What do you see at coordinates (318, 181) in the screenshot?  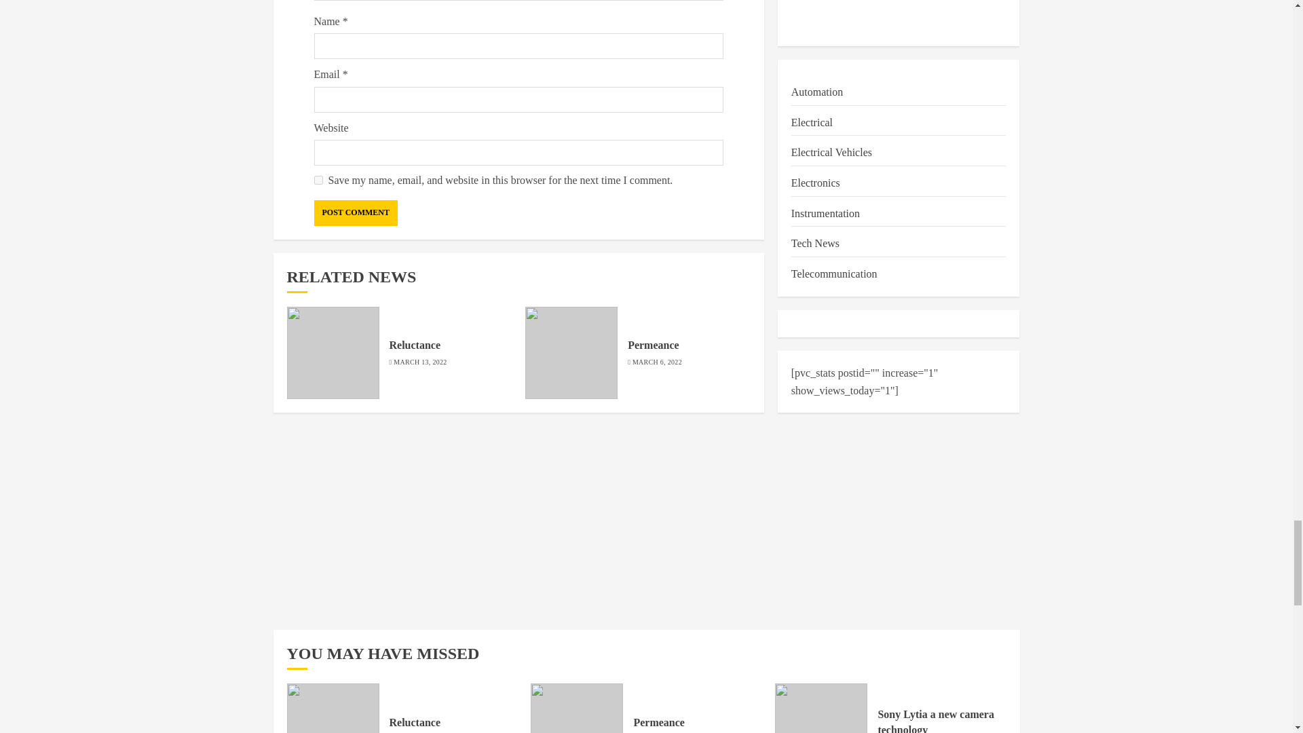 I see `yes` at bounding box center [318, 181].